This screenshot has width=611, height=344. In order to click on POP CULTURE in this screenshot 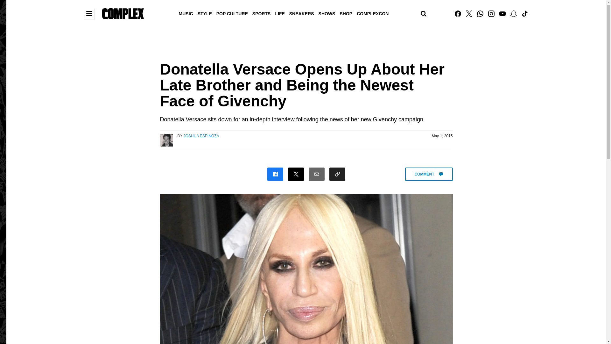, I will do `click(232, 13)`.